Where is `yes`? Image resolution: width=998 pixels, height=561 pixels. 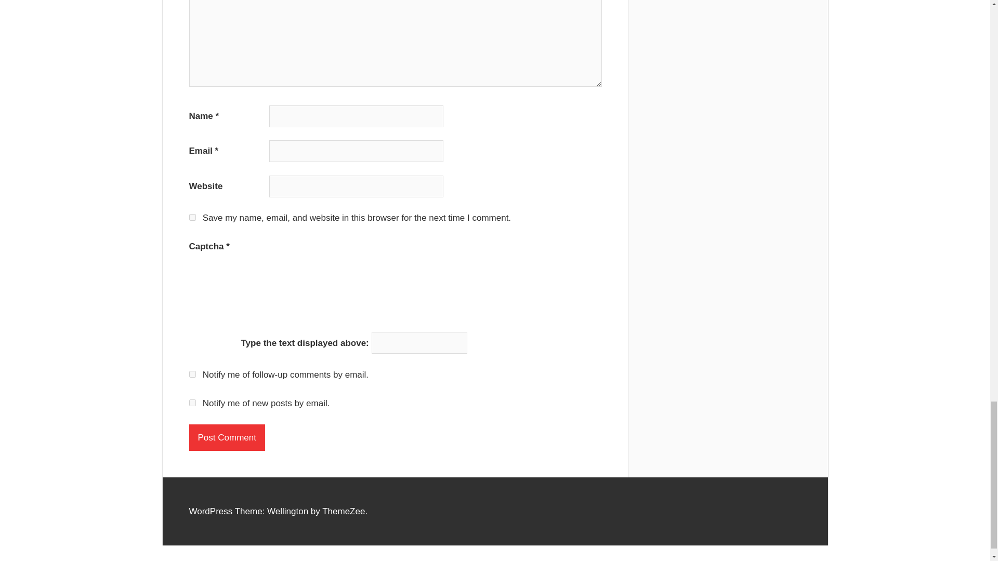 yes is located at coordinates (192, 217).